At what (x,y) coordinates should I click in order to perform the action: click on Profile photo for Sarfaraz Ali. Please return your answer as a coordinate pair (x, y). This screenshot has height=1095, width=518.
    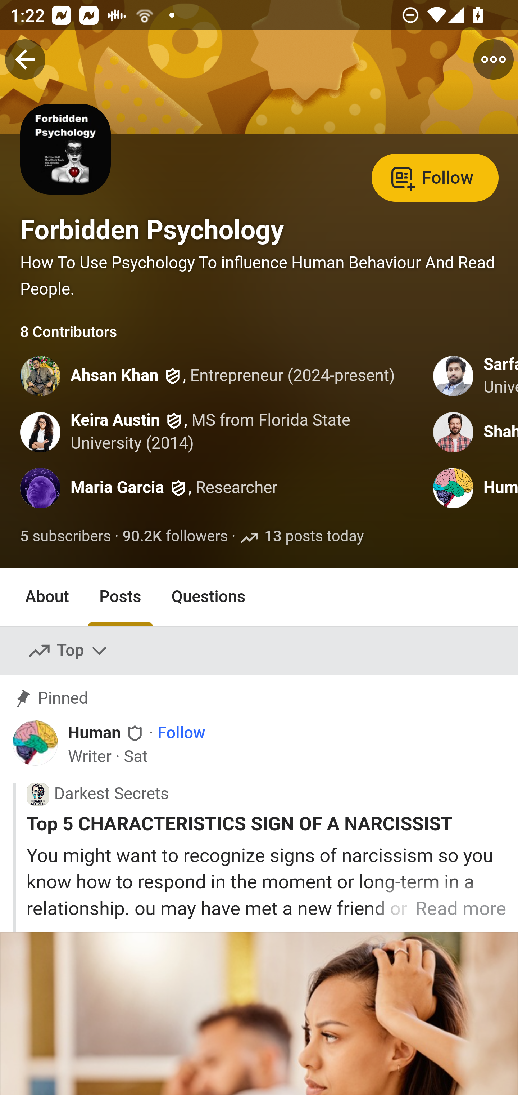
    Looking at the image, I should click on (454, 376).